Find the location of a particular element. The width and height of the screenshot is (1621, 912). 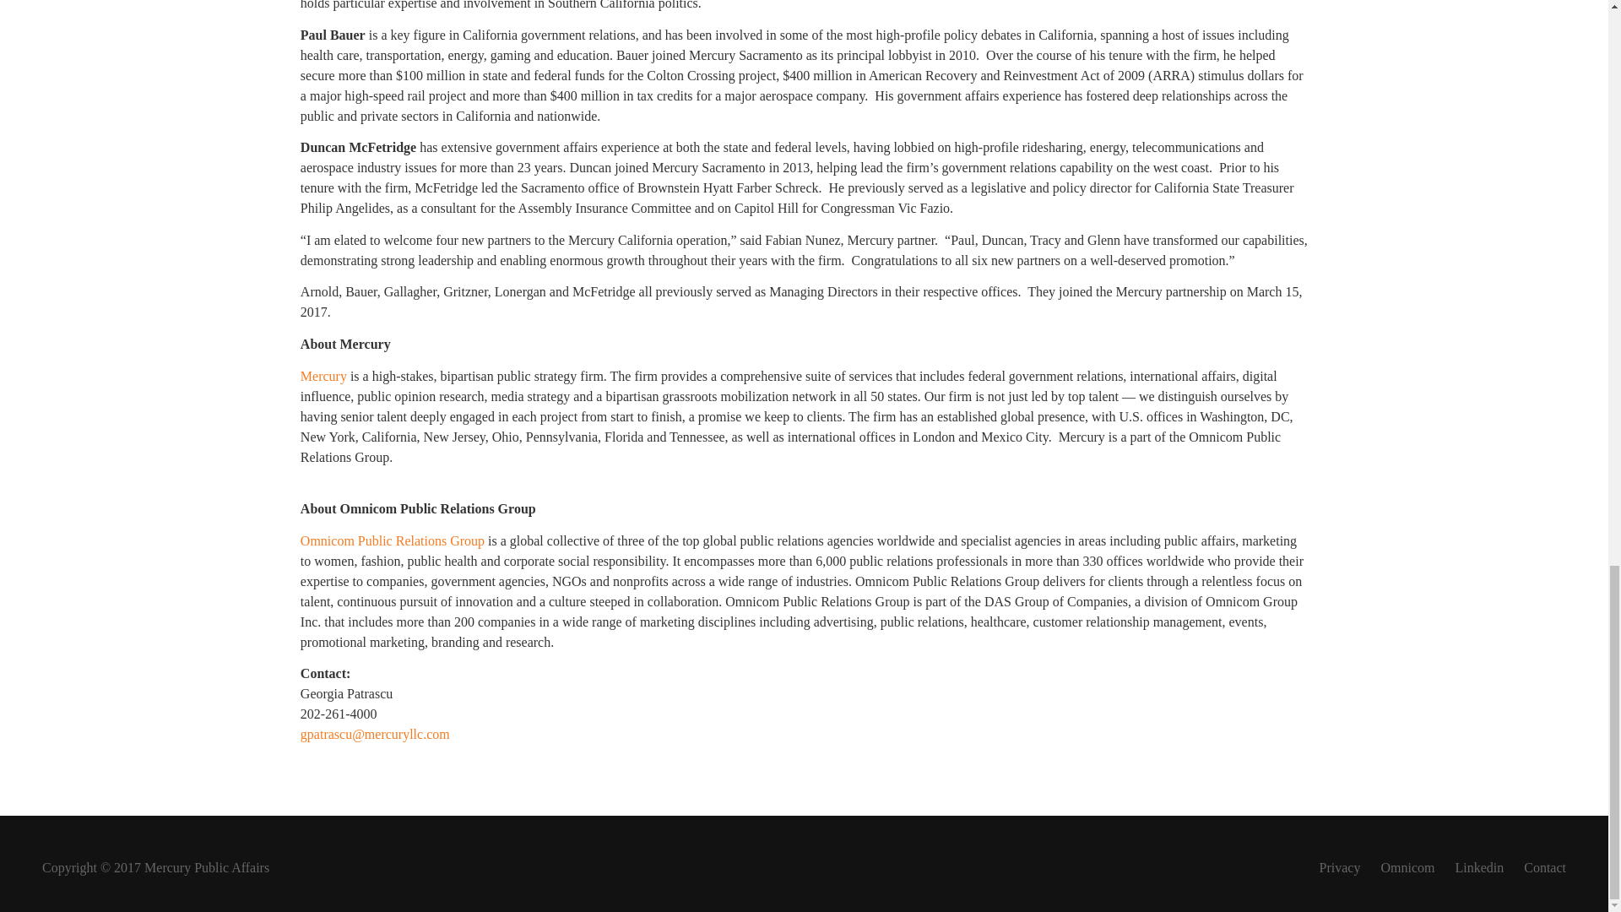

Linkedin is located at coordinates (1479, 867).